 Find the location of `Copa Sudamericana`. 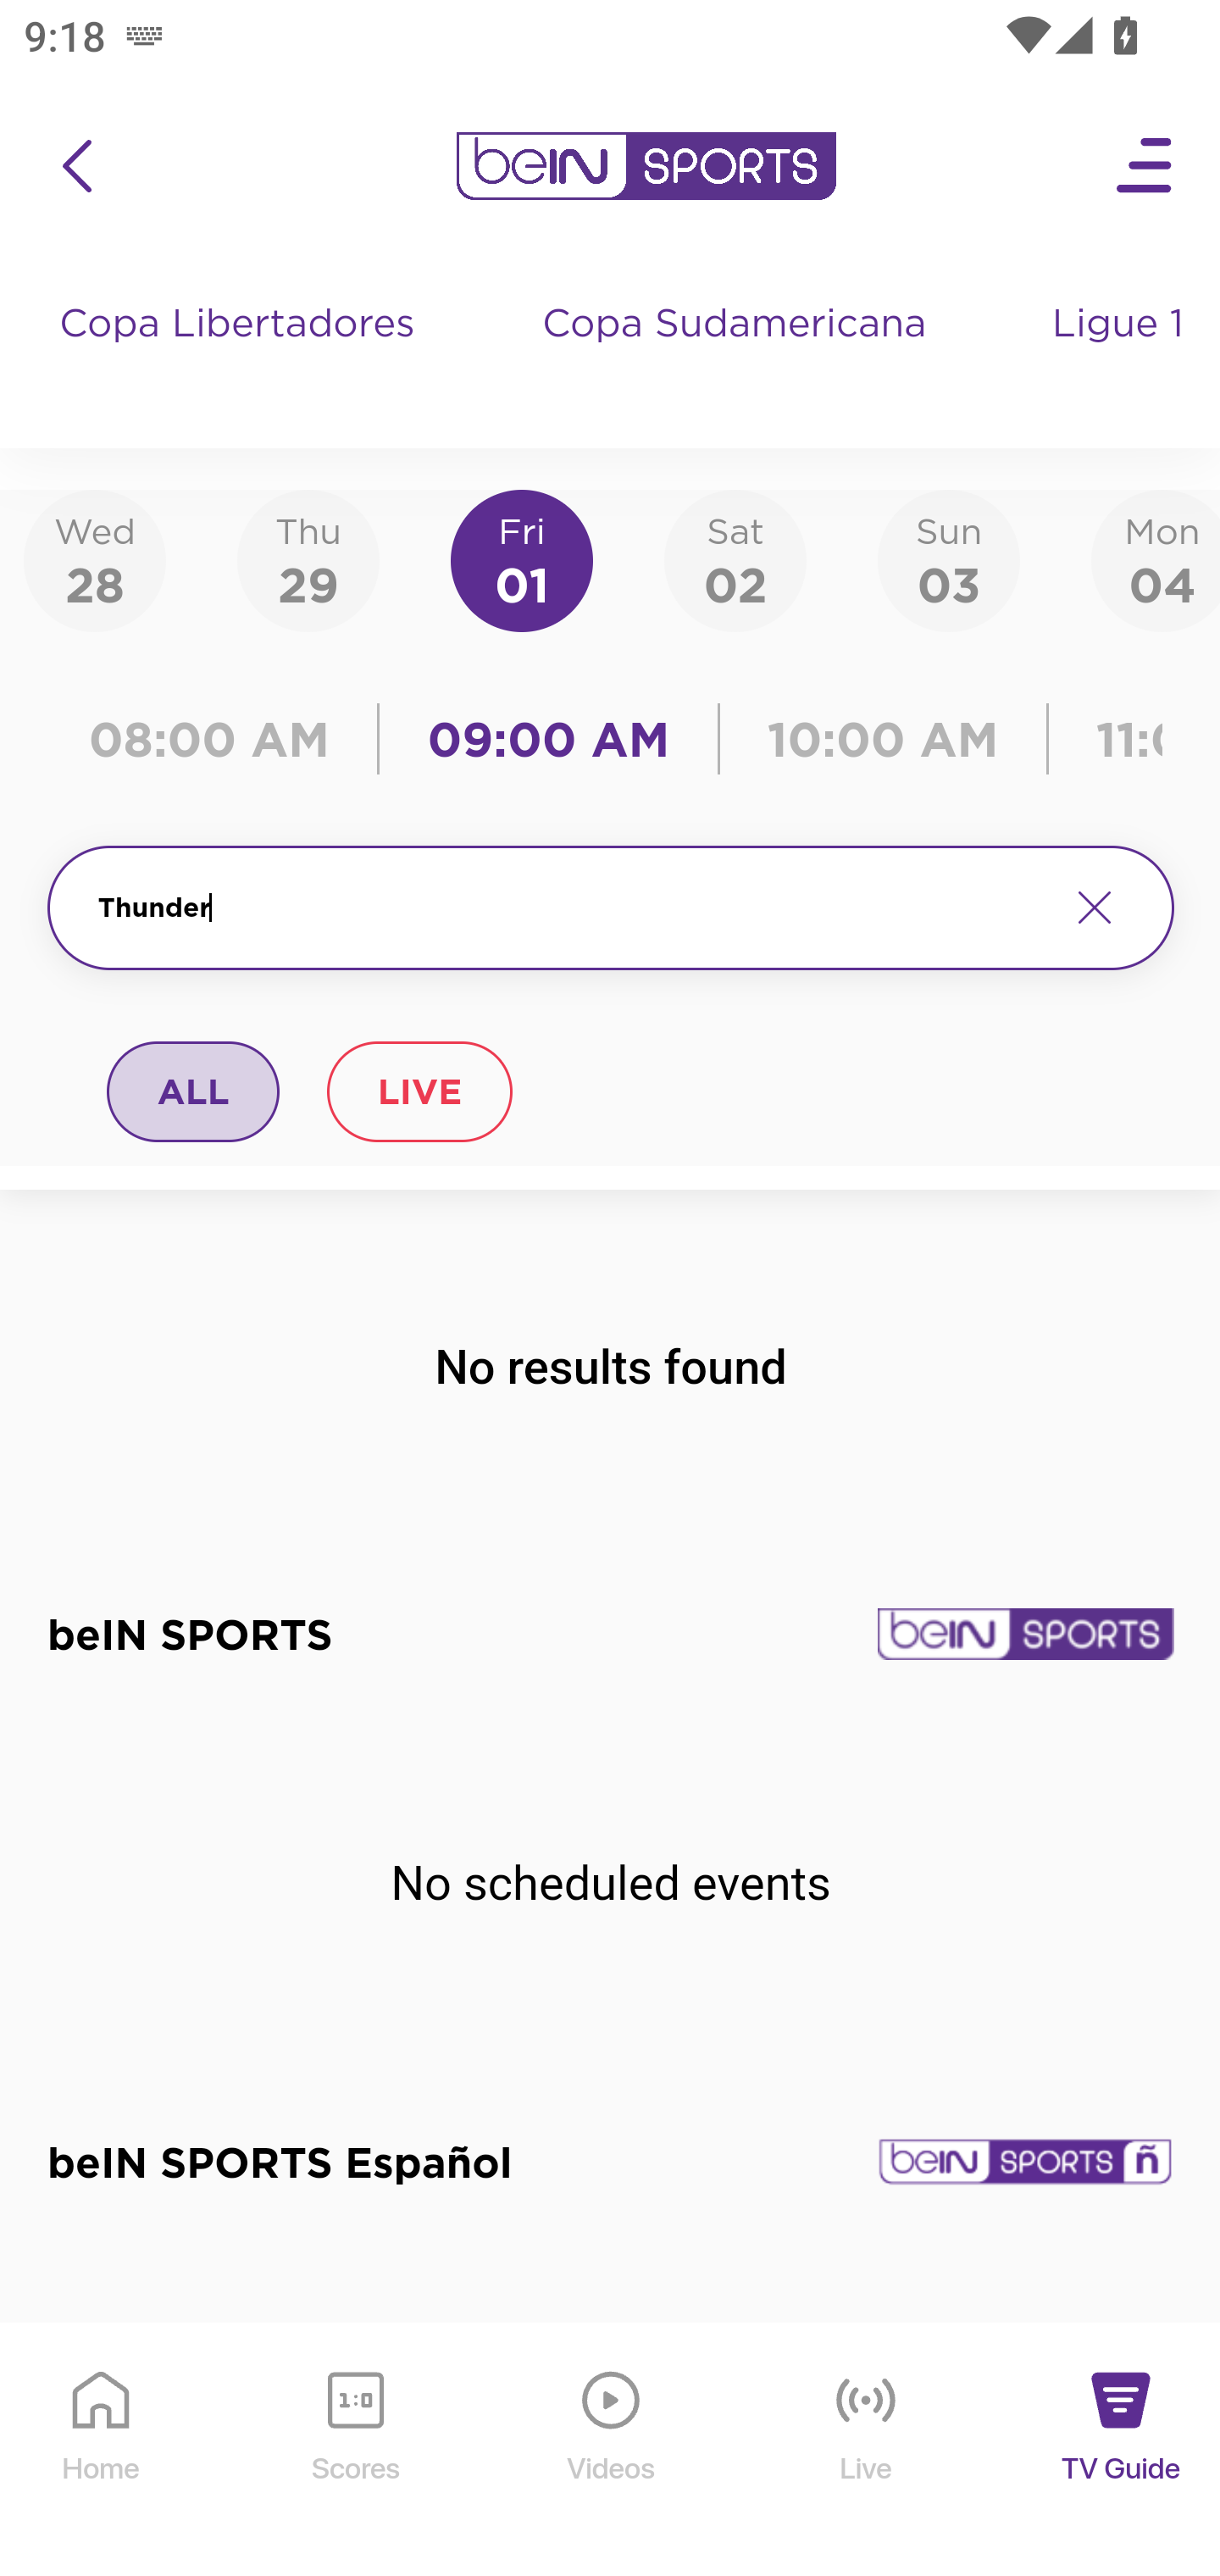

Copa Sudamericana is located at coordinates (737, 356).